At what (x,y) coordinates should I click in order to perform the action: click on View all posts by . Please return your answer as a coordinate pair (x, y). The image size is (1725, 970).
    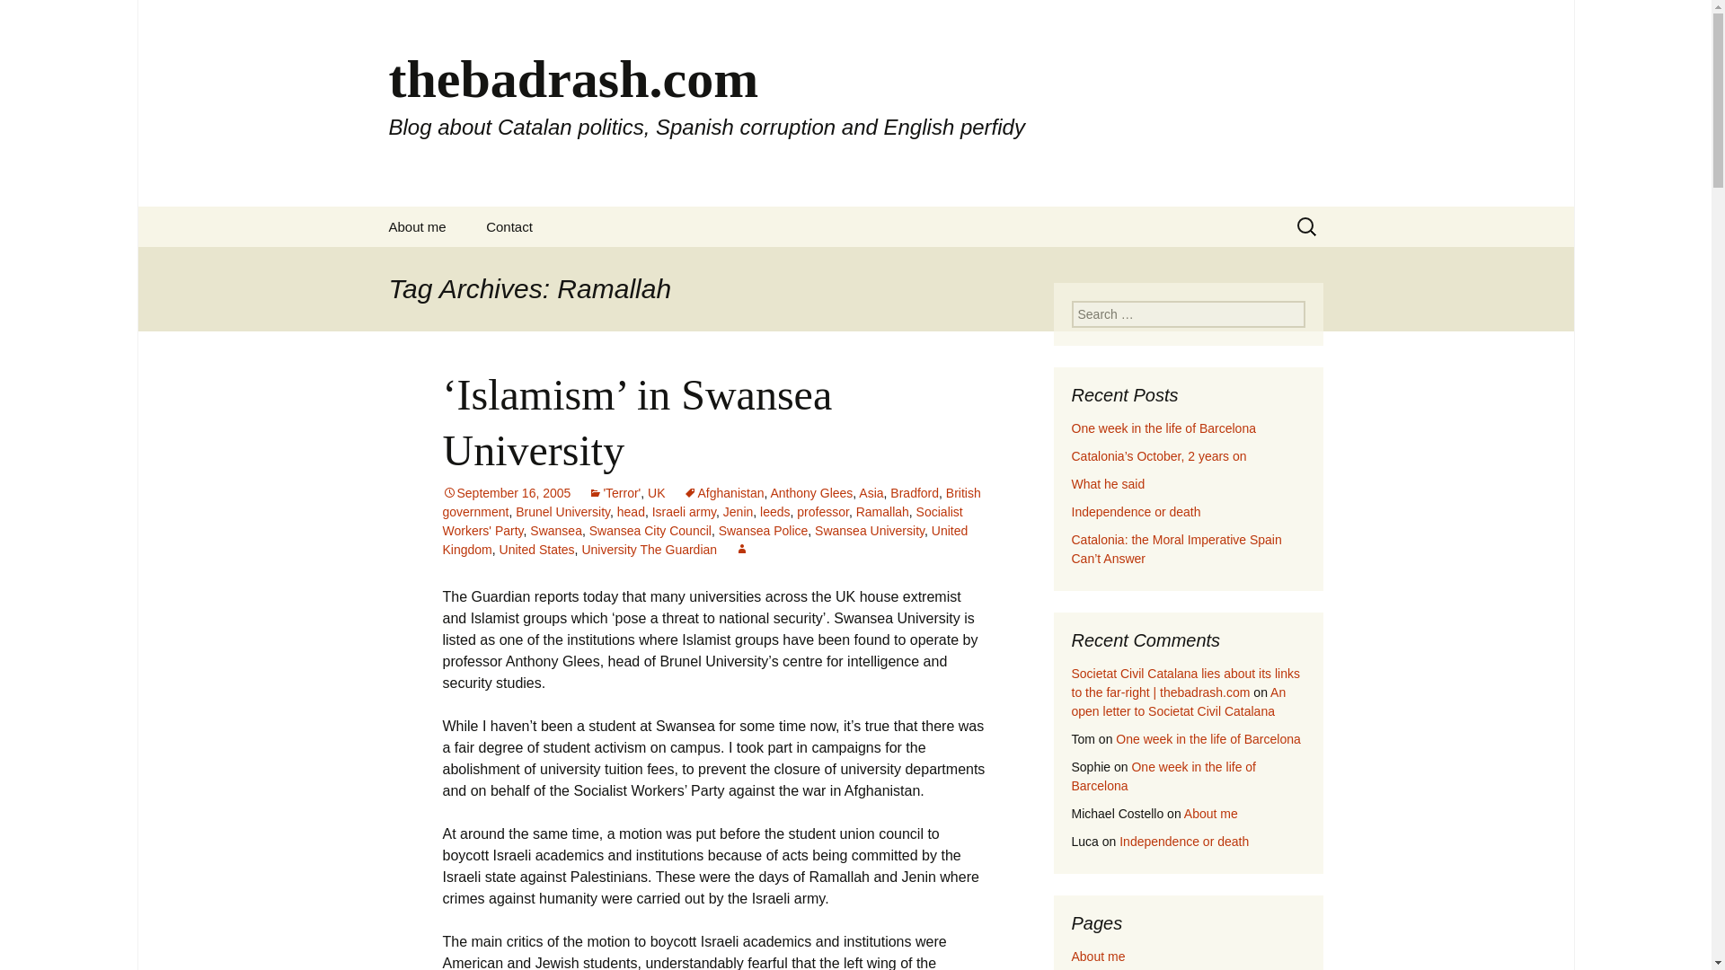
    Looking at the image, I should click on (741, 549).